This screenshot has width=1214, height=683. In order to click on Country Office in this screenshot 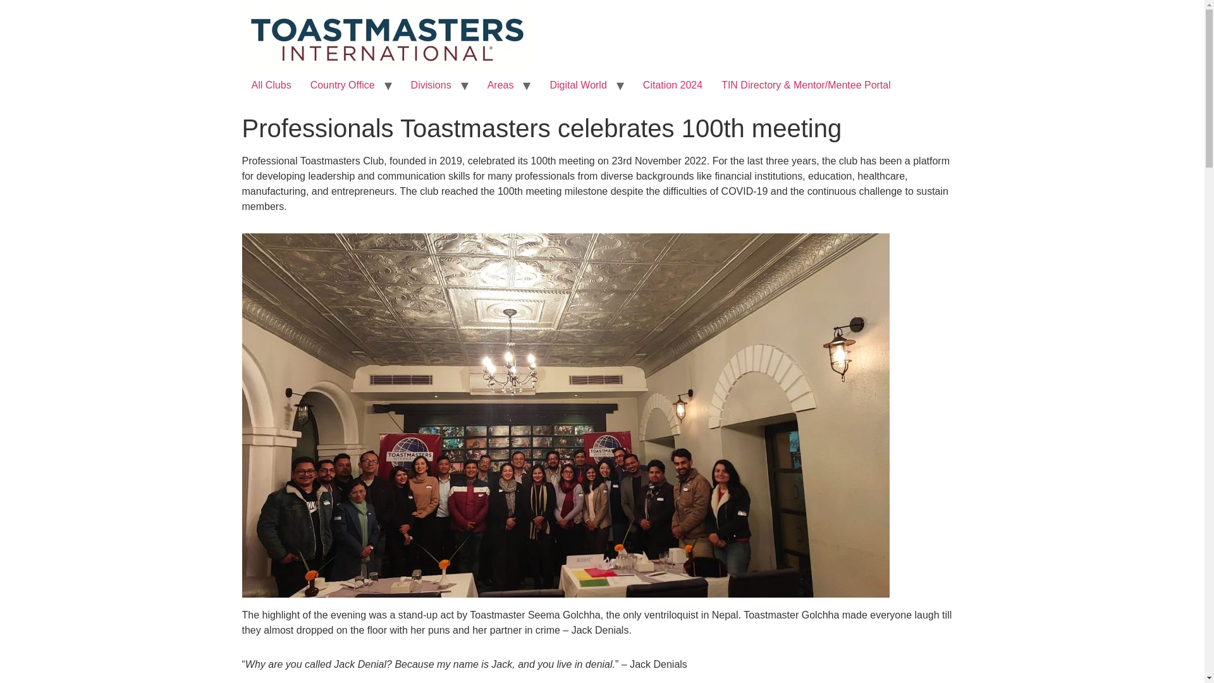, I will do `click(343, 85)`.